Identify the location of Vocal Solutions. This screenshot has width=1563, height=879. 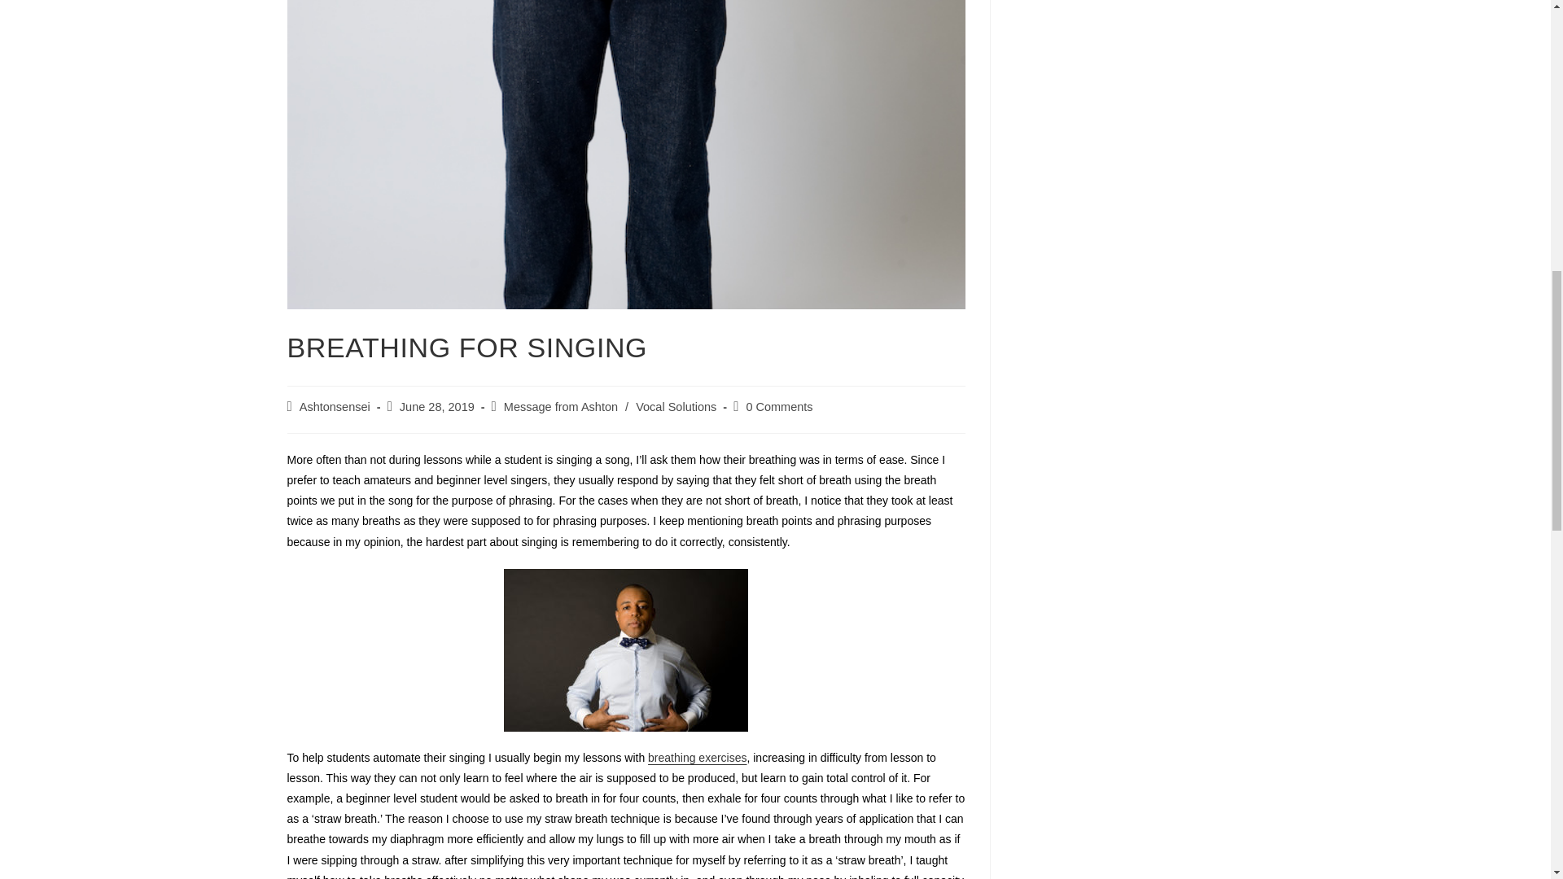
(676, 407).